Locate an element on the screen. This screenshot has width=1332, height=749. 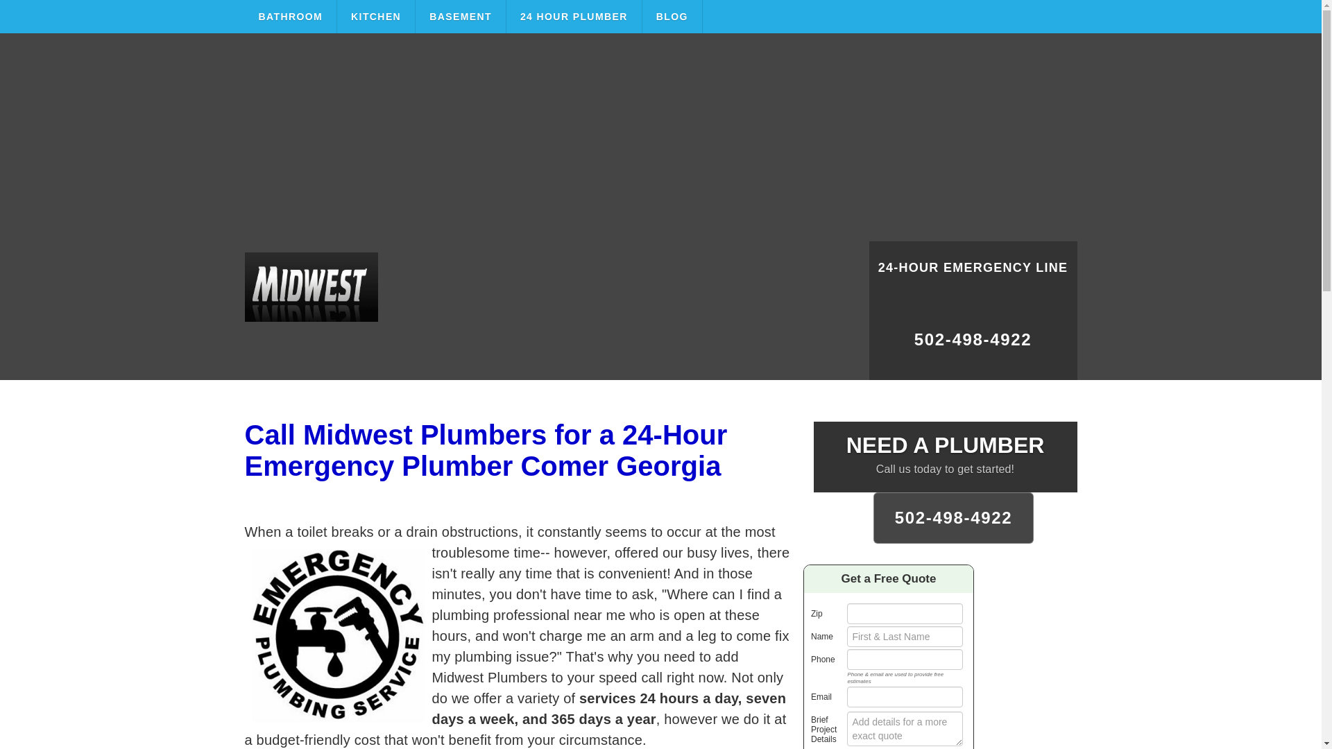
BATHROOM is located at coordinates (290, 17).